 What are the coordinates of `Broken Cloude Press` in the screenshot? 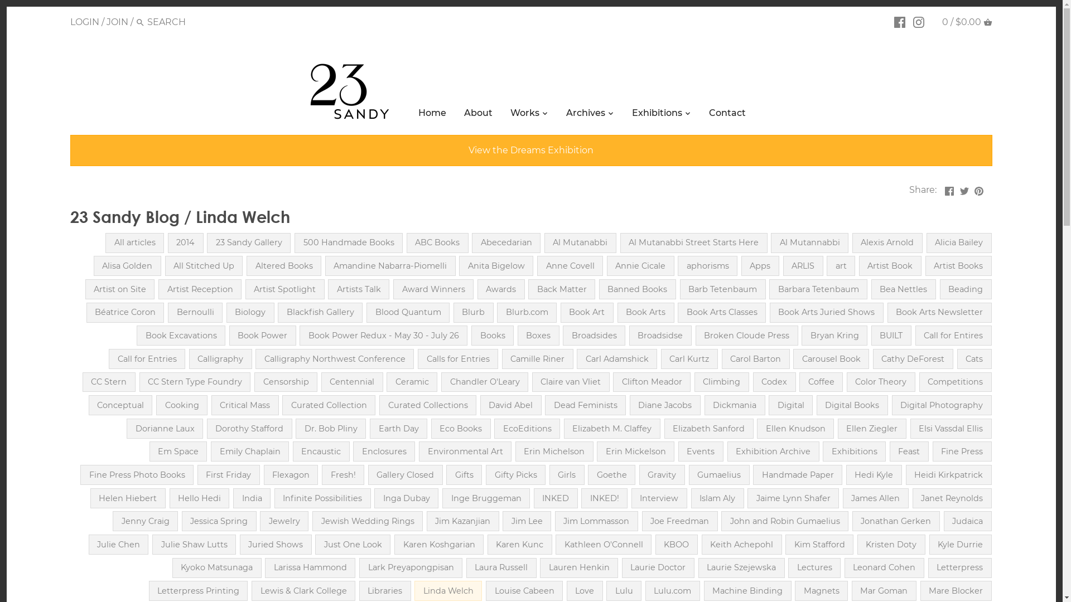 It's located at (747, 336).